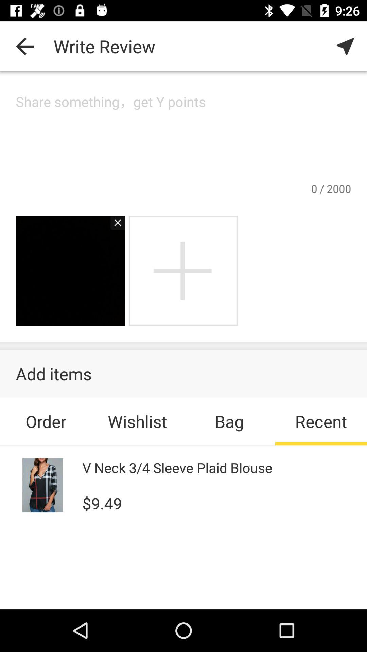  I want to click on open the item next to the write review app, so click(25, 46).